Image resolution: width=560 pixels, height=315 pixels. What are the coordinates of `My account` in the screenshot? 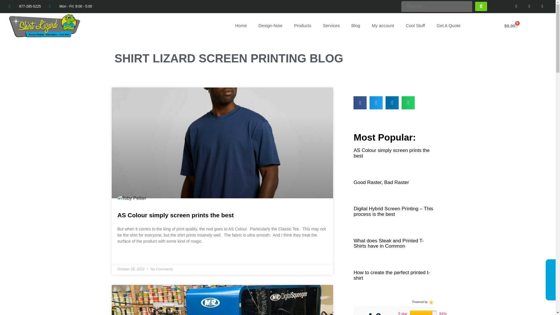 It's located at (383, 26).